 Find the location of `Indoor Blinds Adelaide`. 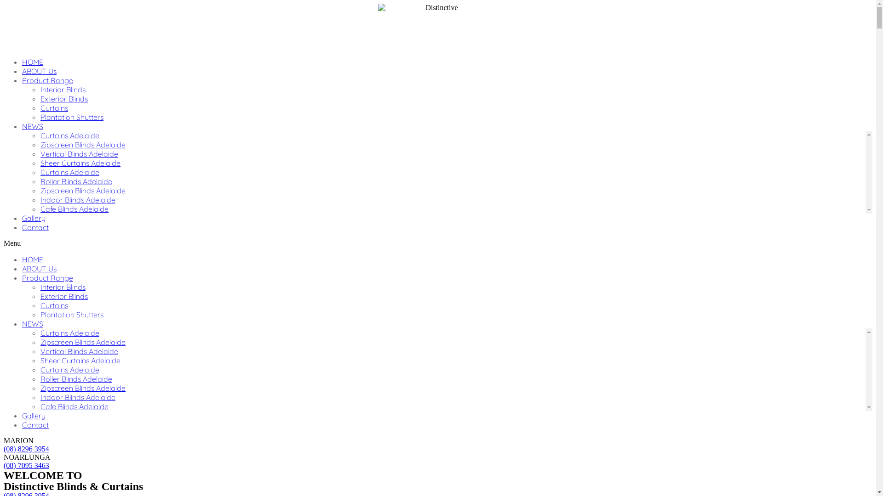

Indoor Blinds Adelaide is located at coordinates (78, 200).